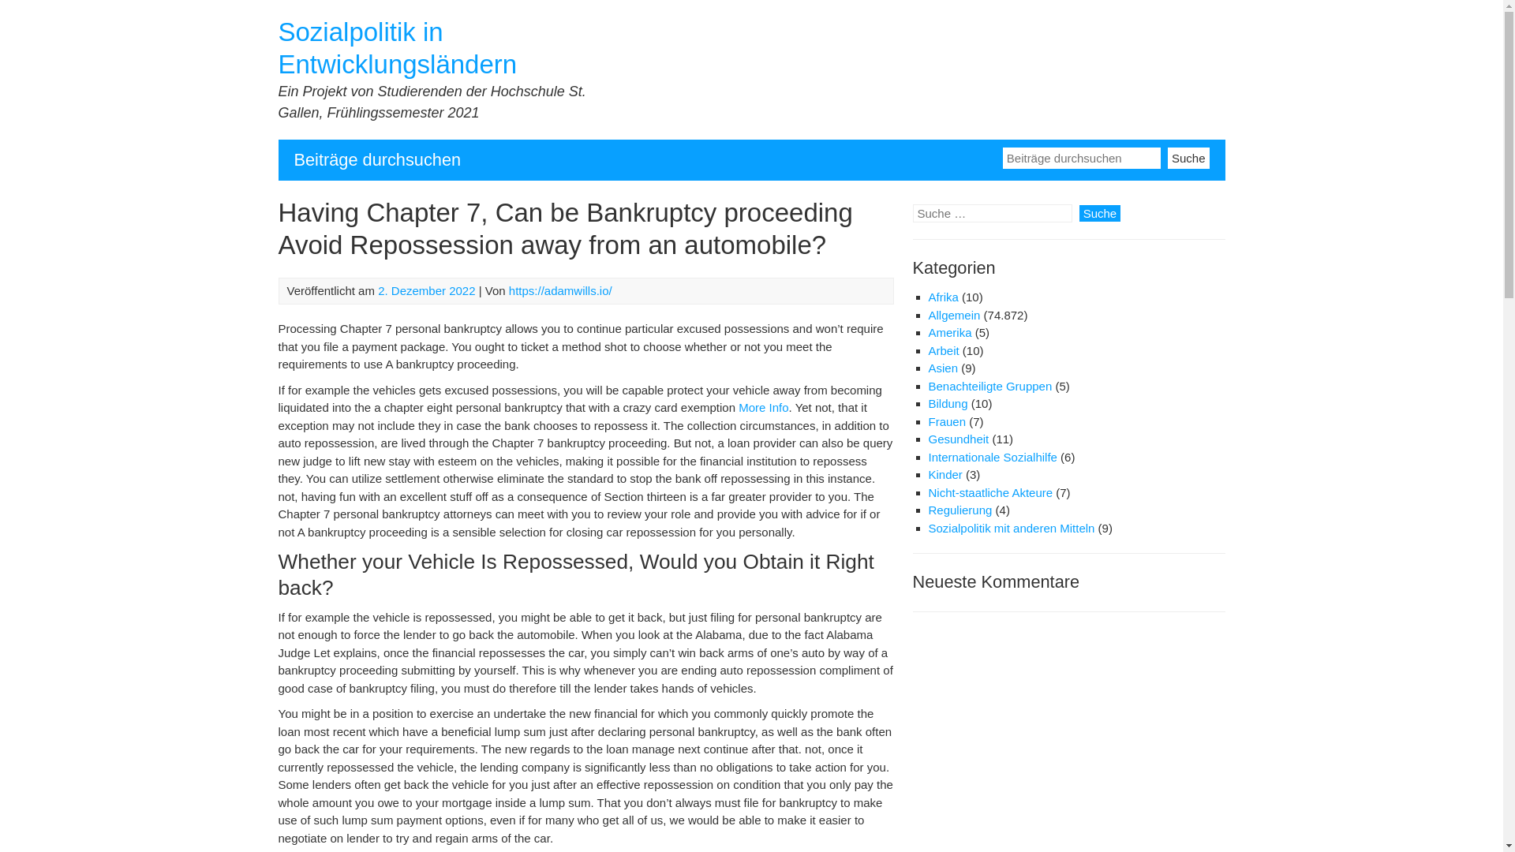  I want to click on Bildung, so click(947, 403).